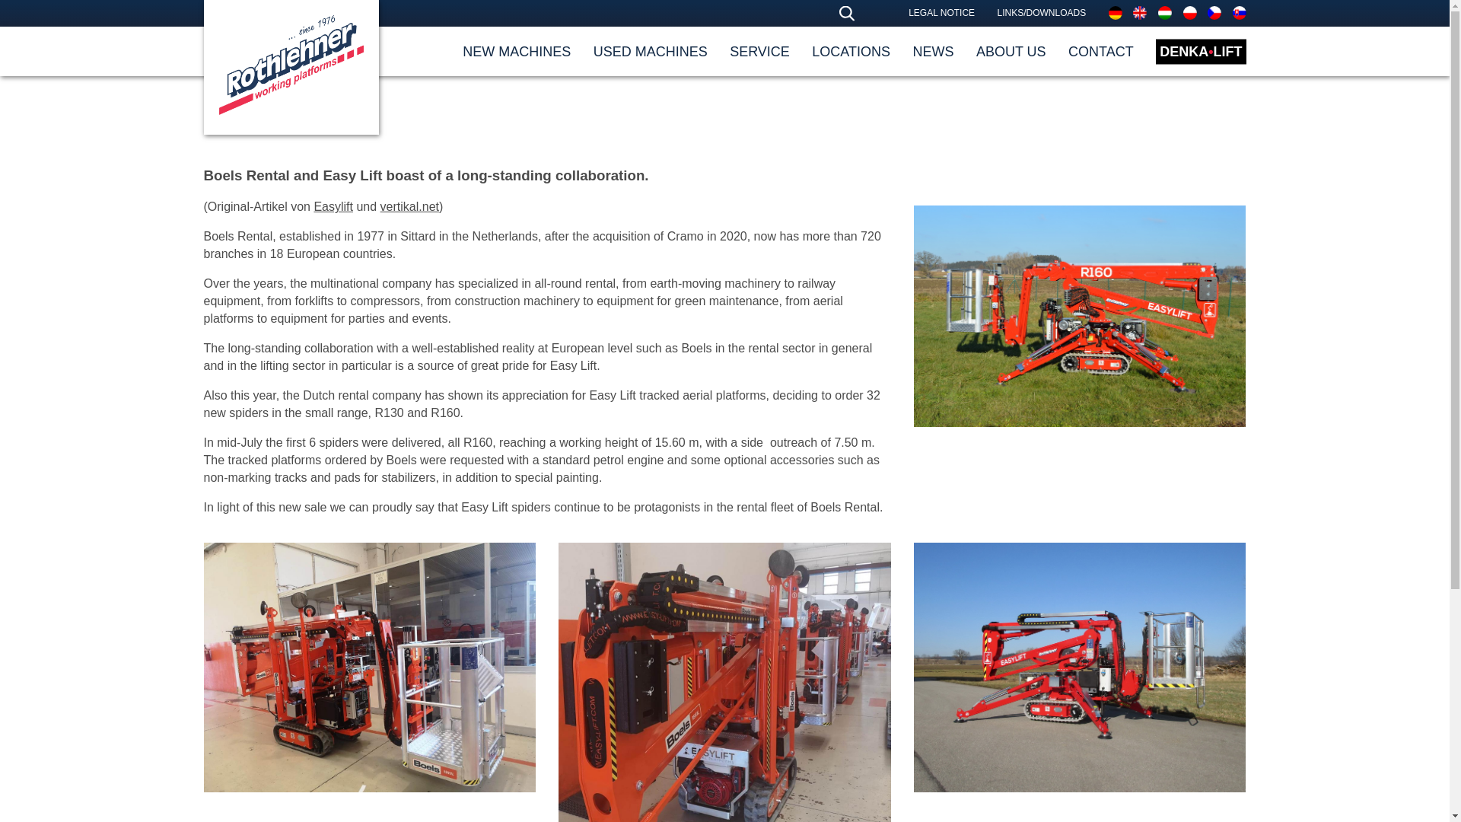 The height and width of the screenshot is (822, 1461). I want to click on LEGAL NOTICE, so click(941, 12).